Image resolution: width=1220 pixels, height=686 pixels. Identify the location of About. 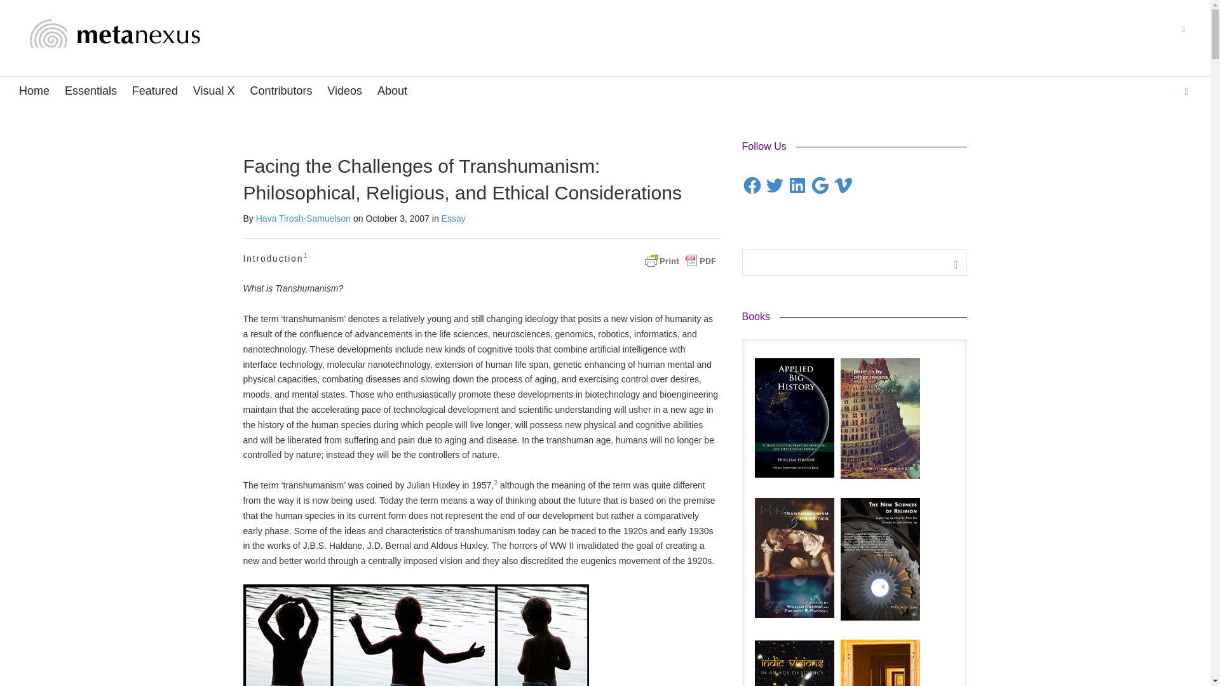
(392, 91).